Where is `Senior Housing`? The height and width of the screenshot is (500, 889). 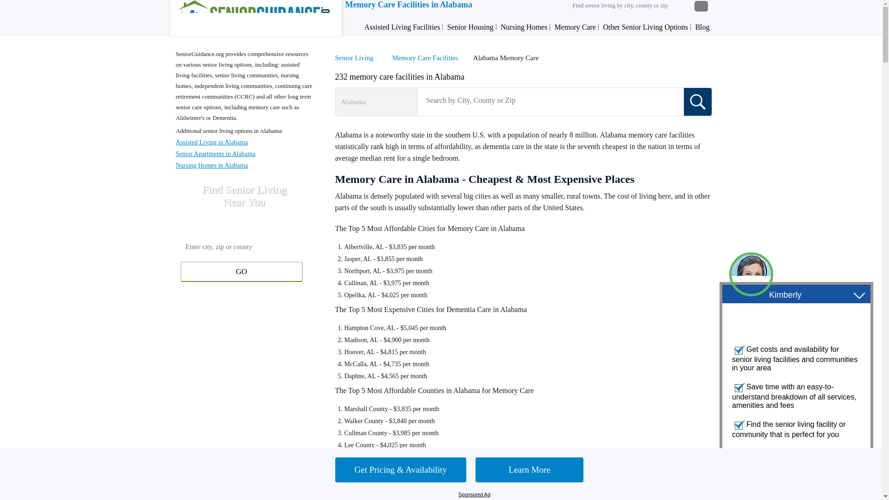
Senior Housing is located at coordinates (470, 27).